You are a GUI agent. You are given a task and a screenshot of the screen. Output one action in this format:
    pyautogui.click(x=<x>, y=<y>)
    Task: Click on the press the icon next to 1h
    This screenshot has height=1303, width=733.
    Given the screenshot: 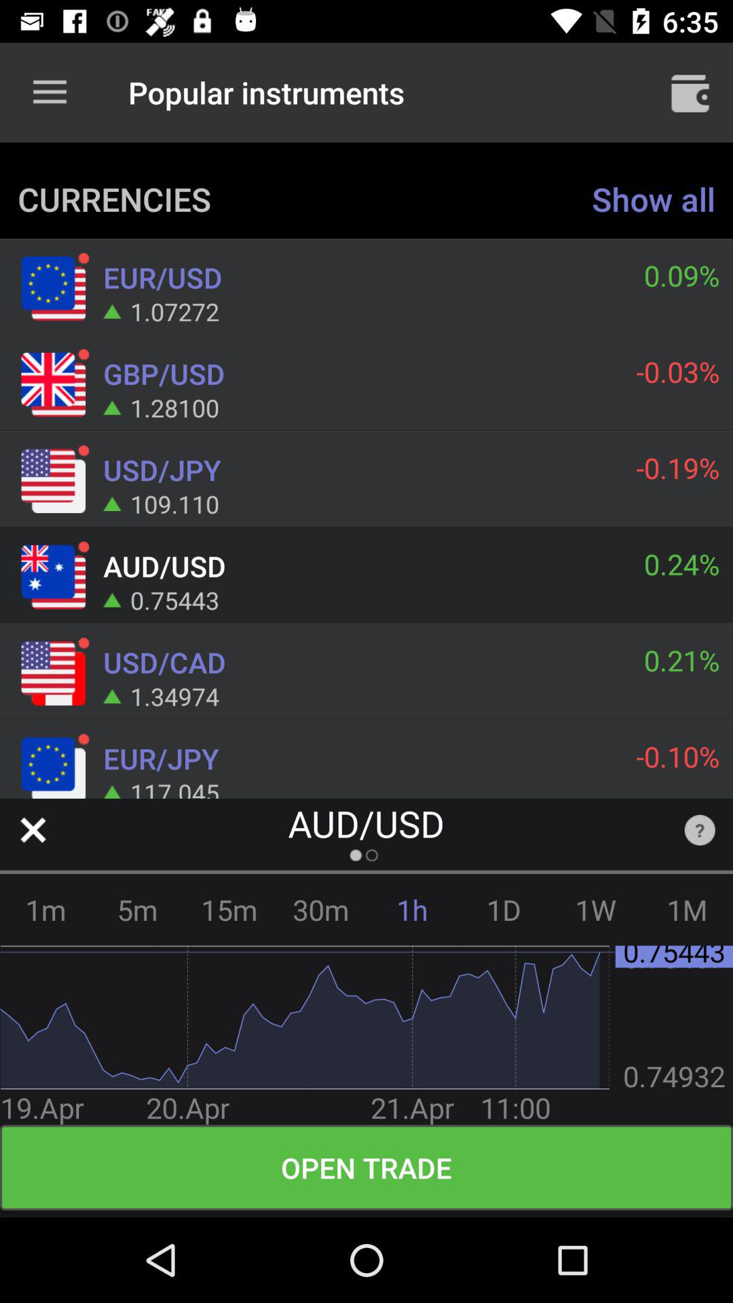 What is the action you would take?
    pyautogui.click(x=504, y=909)
    